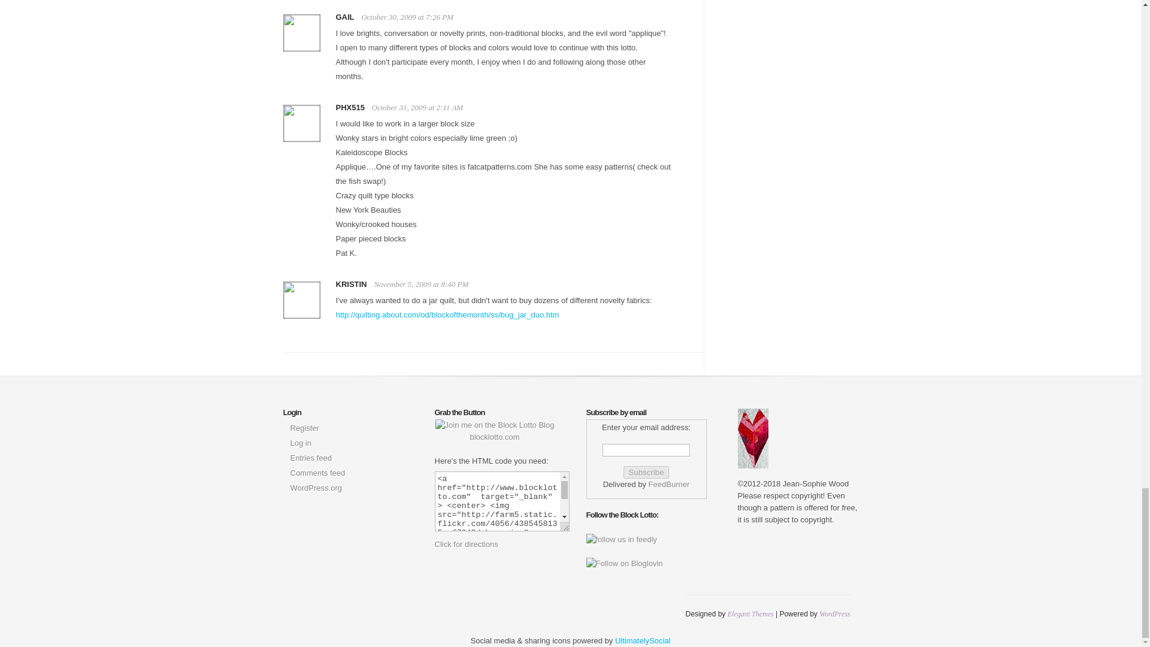 The image size is (1150, 647). Describe the element at coordinates (624, 563) in the screenshot. I see `Follow Block Lotto on Bloglovin` at that location.